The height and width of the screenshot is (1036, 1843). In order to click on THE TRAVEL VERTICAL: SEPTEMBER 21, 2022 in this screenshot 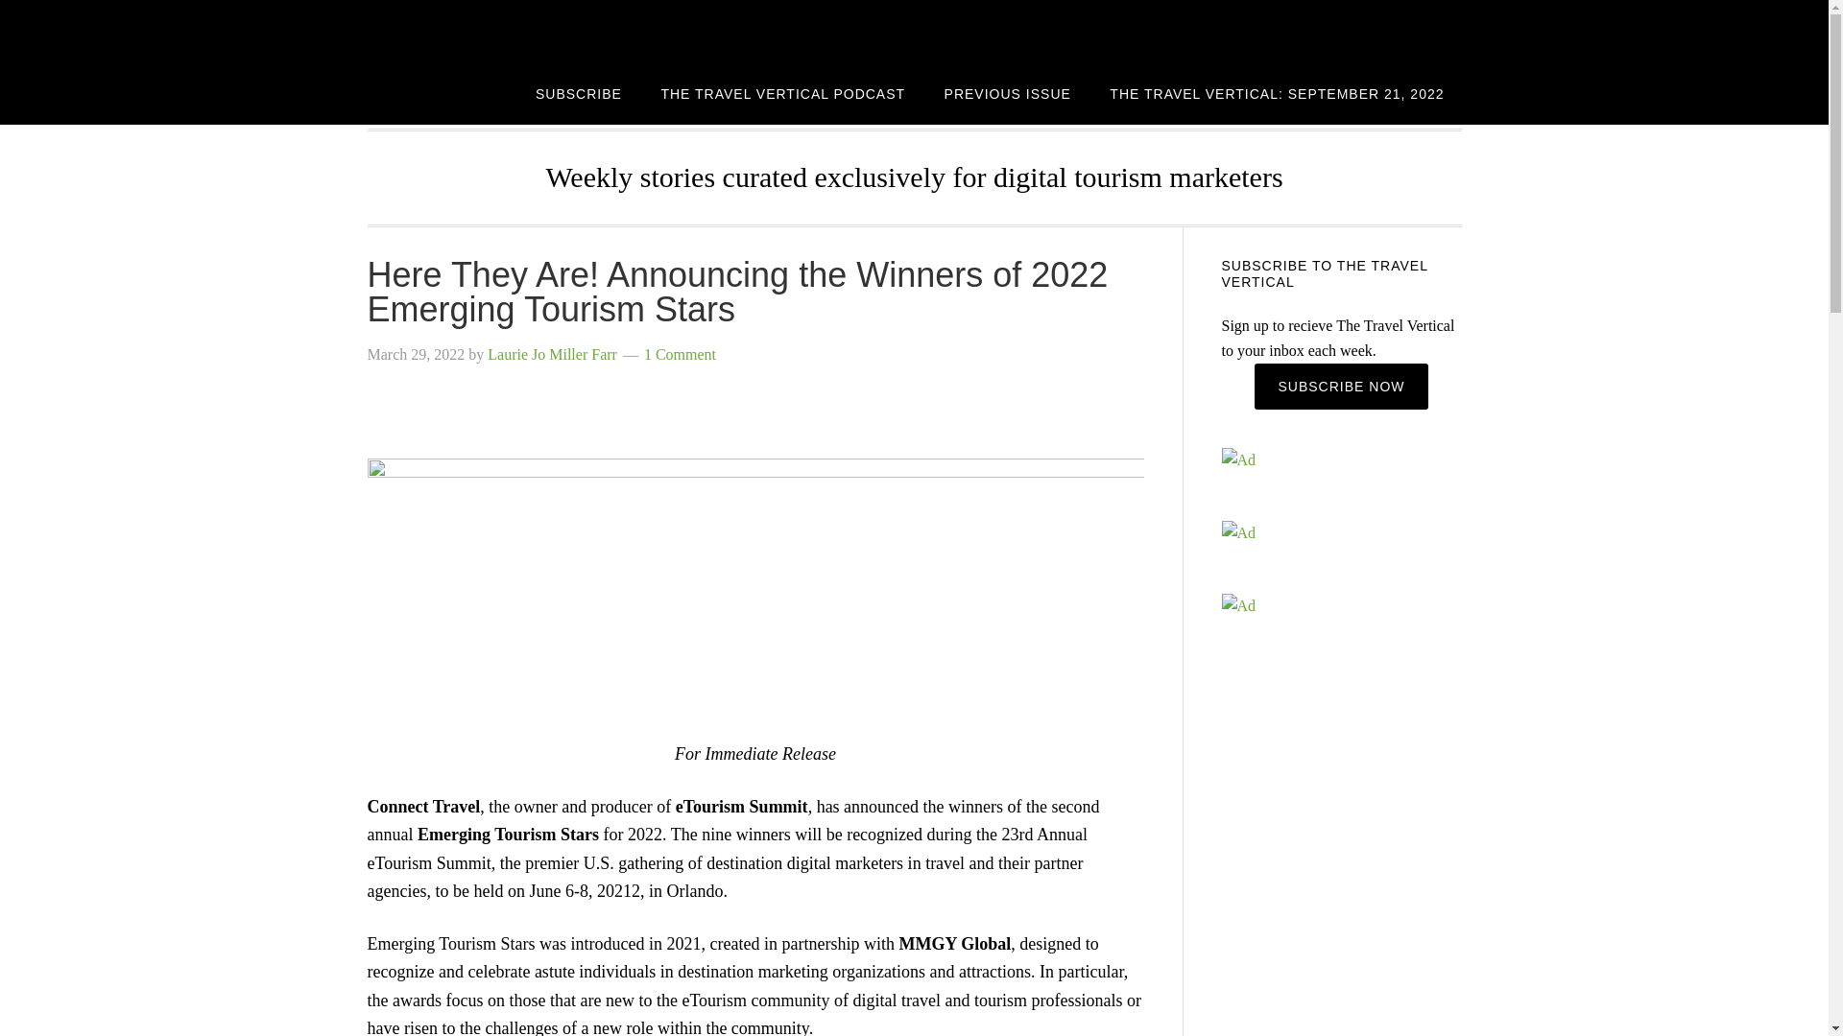, I will do `click(1277, 92)`.